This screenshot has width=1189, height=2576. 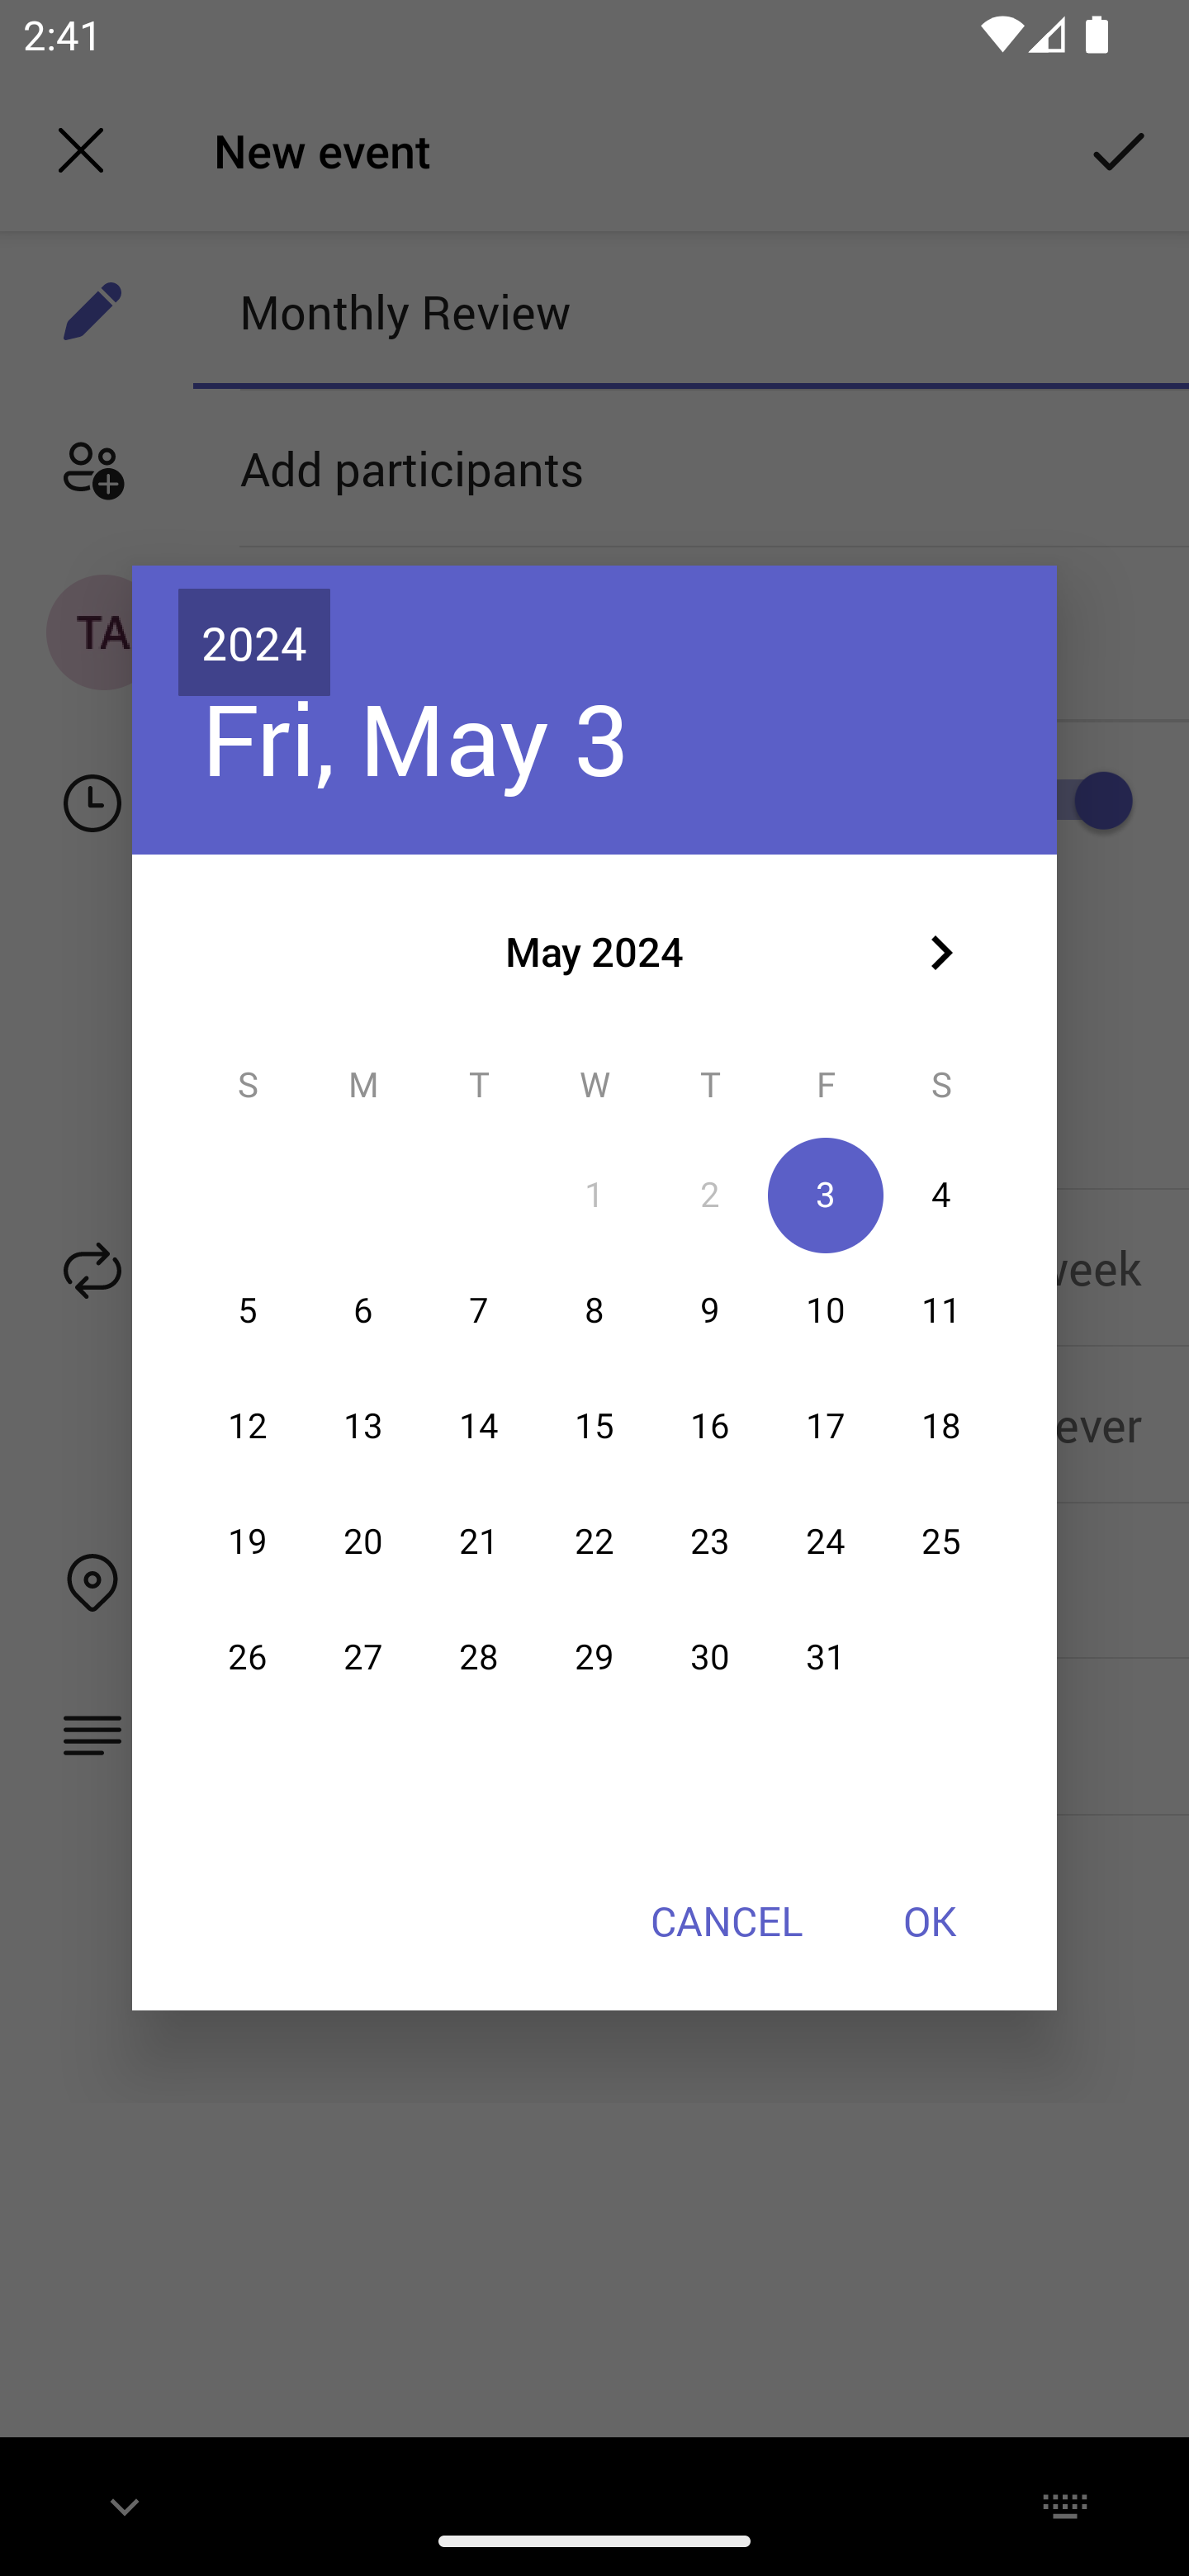 I want to click on 27 27 May 2024, so click(x=363, y=1657).